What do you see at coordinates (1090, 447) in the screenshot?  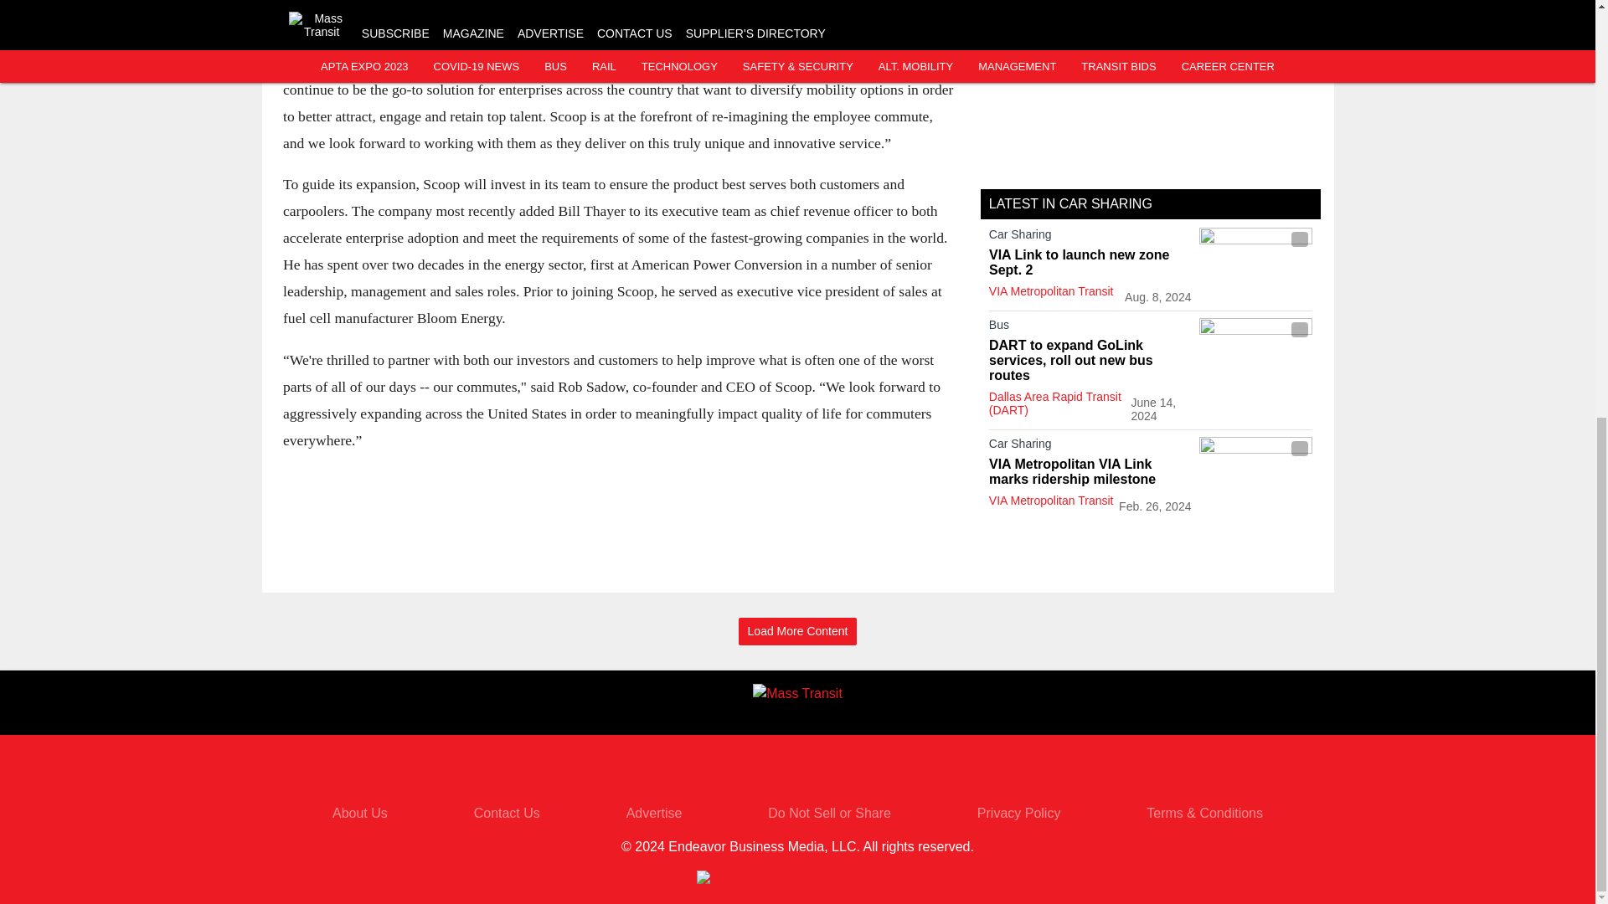 I see `Car Sharing` at bounding box center [1090, 447].